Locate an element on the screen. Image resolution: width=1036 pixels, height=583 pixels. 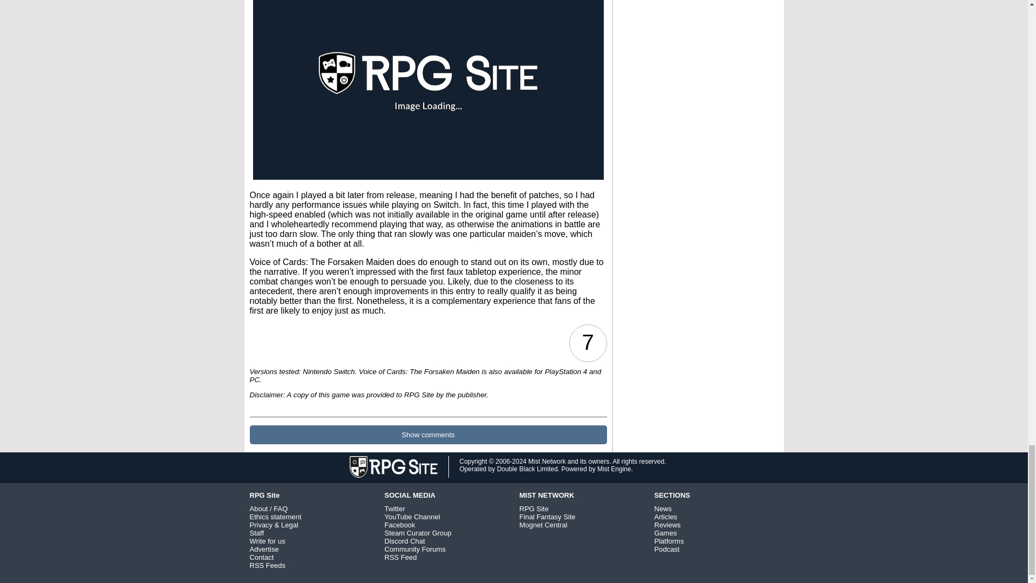
Contact is located at coordinates (261, 557).